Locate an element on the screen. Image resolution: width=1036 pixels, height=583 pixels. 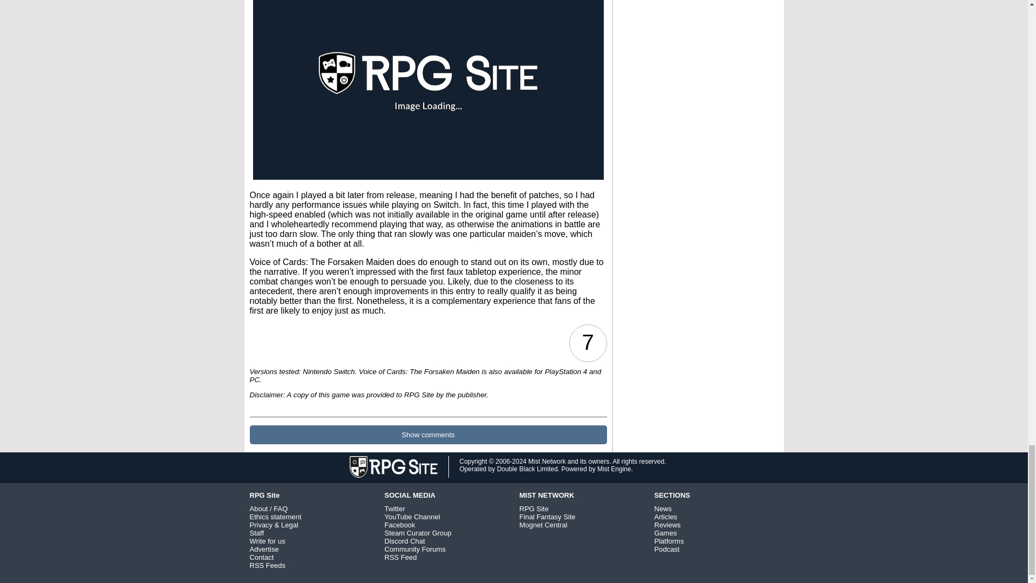
Contact is located at coordinates (261, 557).